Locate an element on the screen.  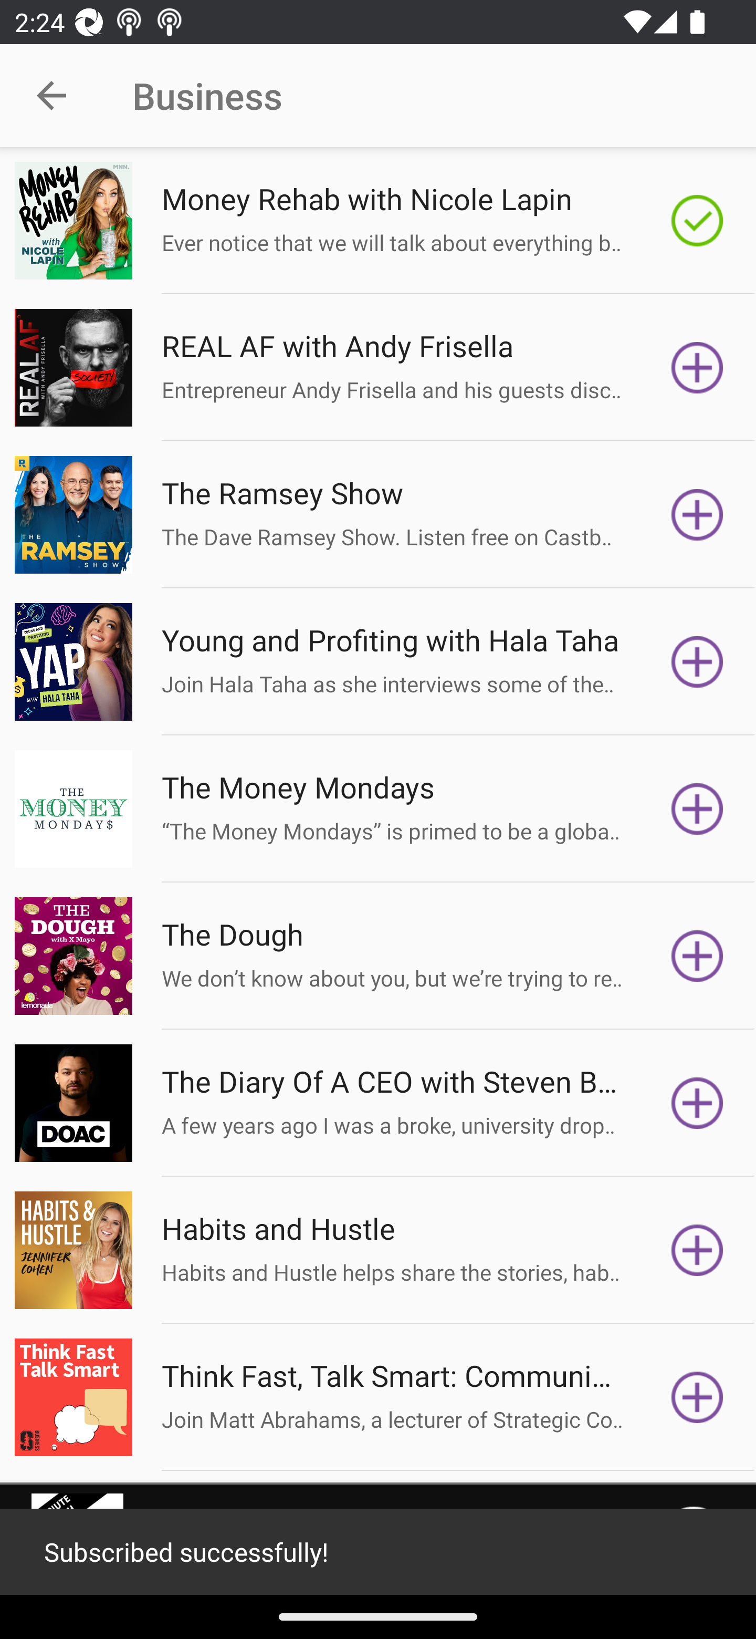
Subscribe is located at coordinates (697, 367).